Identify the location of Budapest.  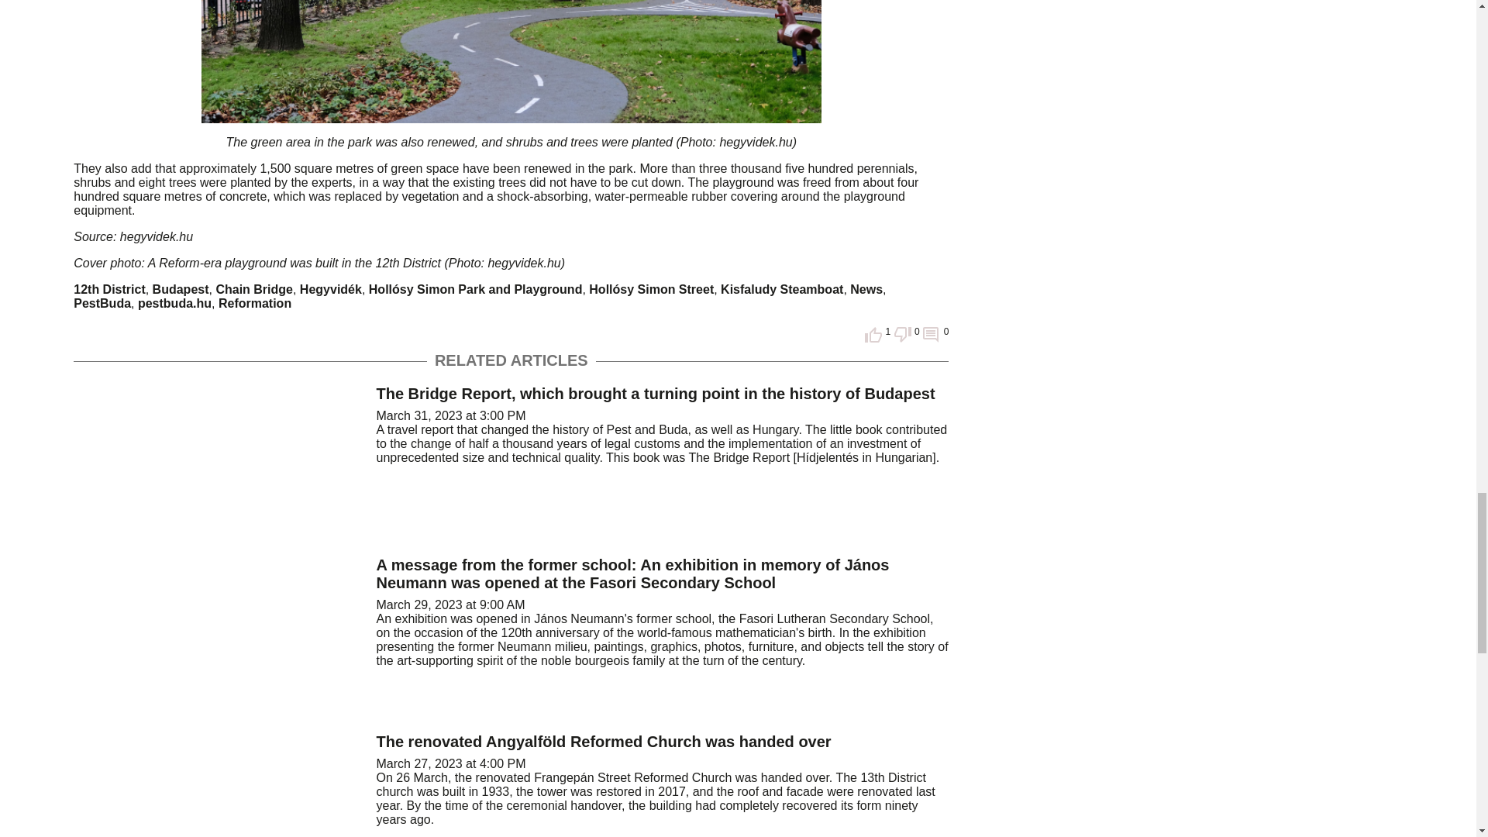
(181, 290).